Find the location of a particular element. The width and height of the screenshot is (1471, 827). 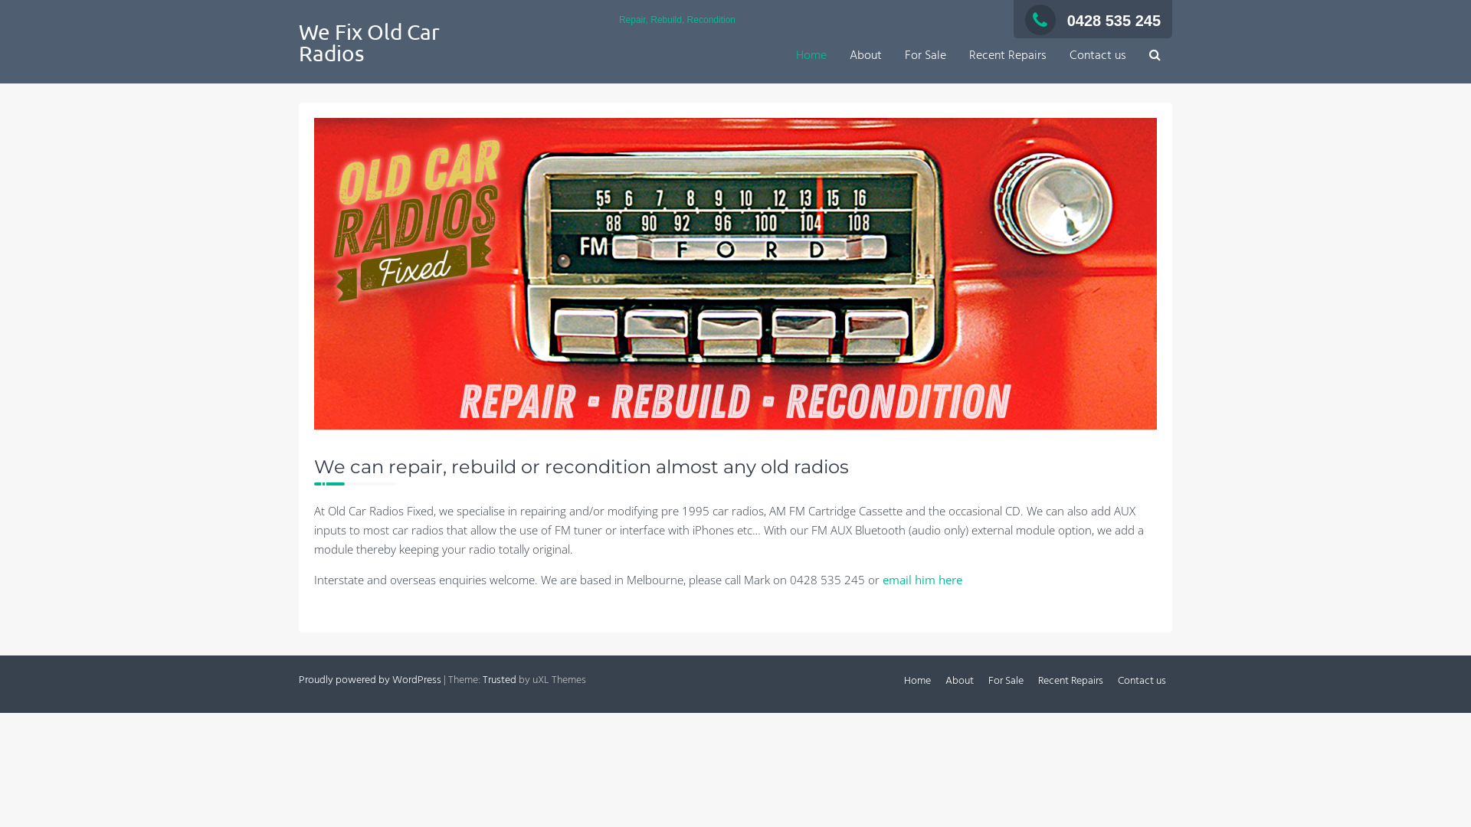

We Fix Old Car Radios is located at coordinates (369, 43).